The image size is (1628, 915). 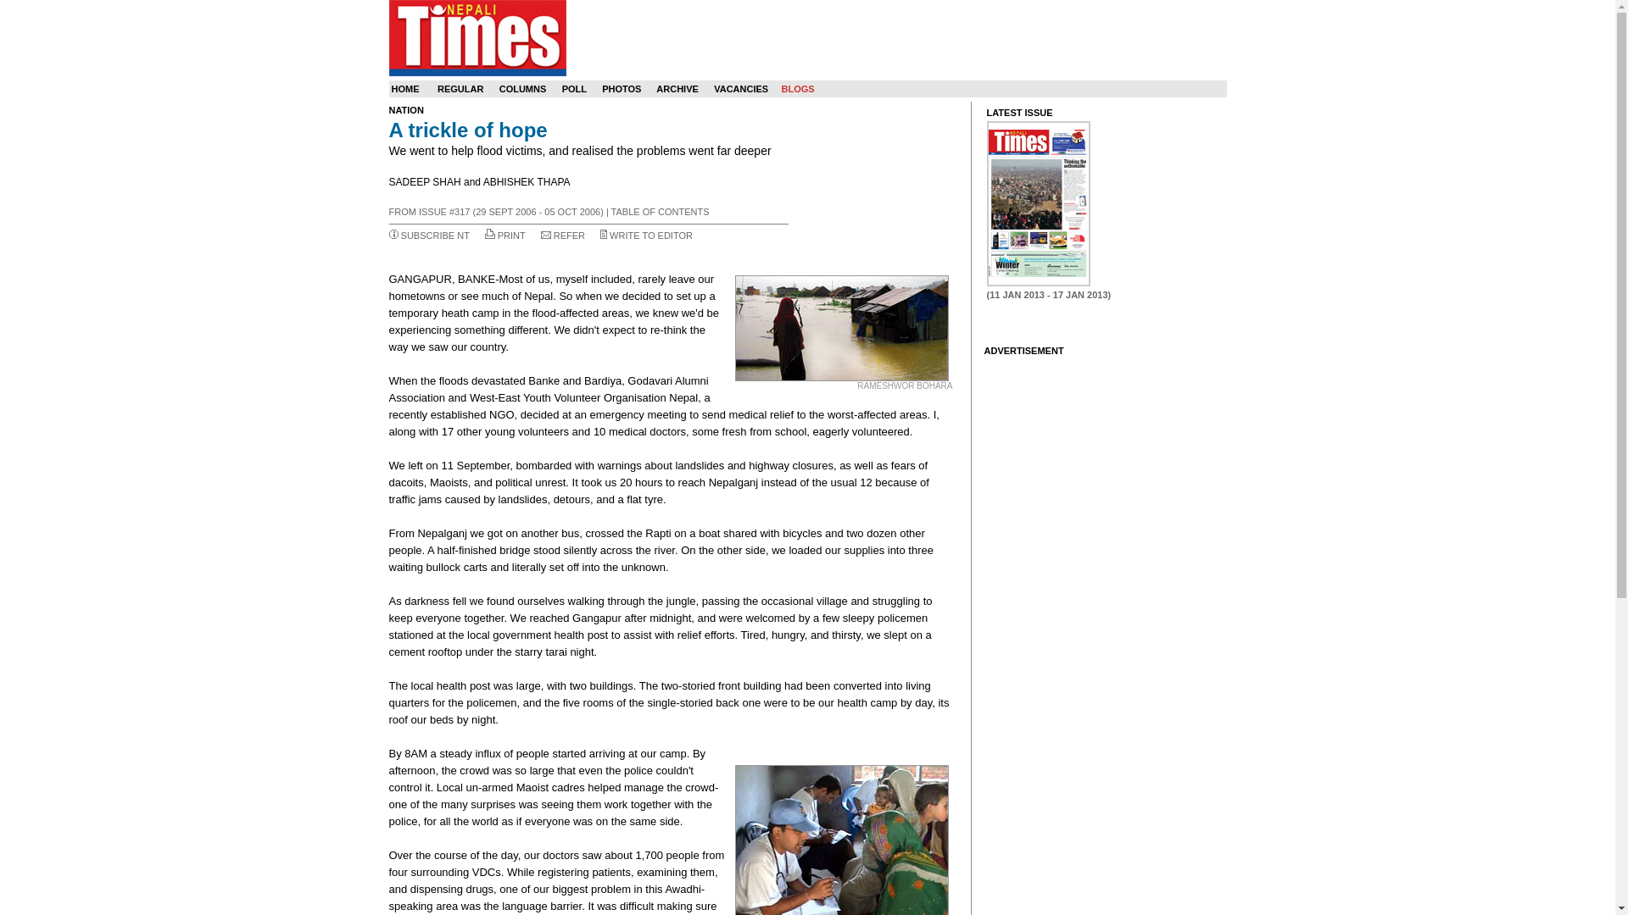 What do you see at coordinates (523, 89) in the screenshot?
I see `COLUMNS` at bounding box center [523, 89].